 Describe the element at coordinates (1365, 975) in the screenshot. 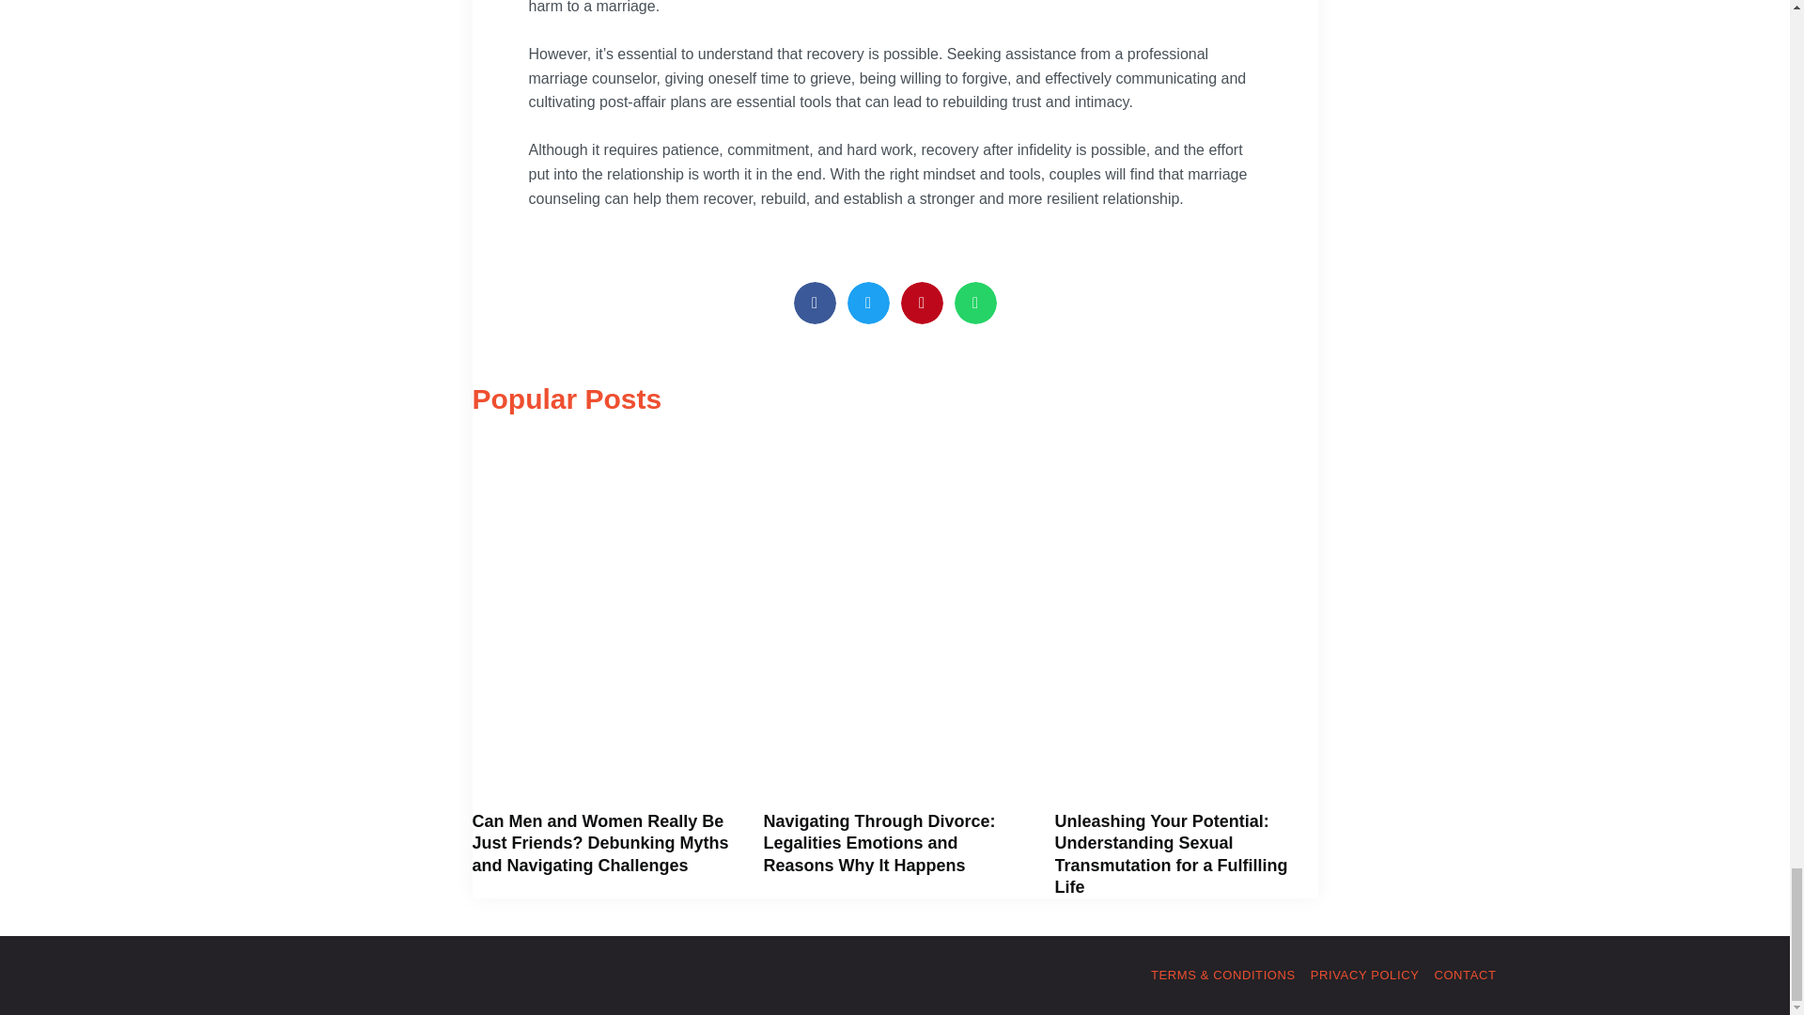

I see `PRIVACY POLICY` at that location.